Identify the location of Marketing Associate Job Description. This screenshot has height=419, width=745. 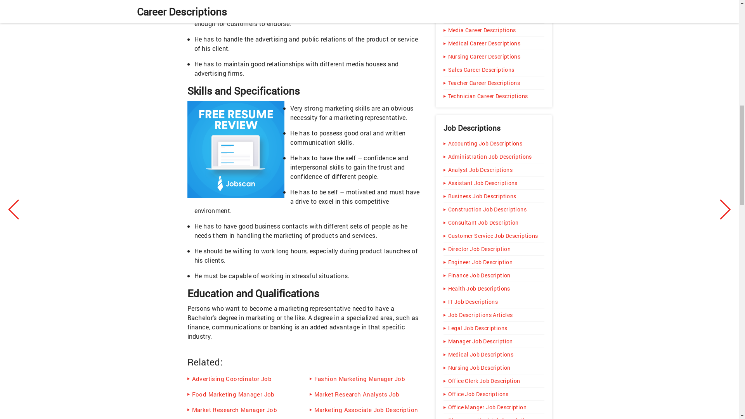
(365, 409).